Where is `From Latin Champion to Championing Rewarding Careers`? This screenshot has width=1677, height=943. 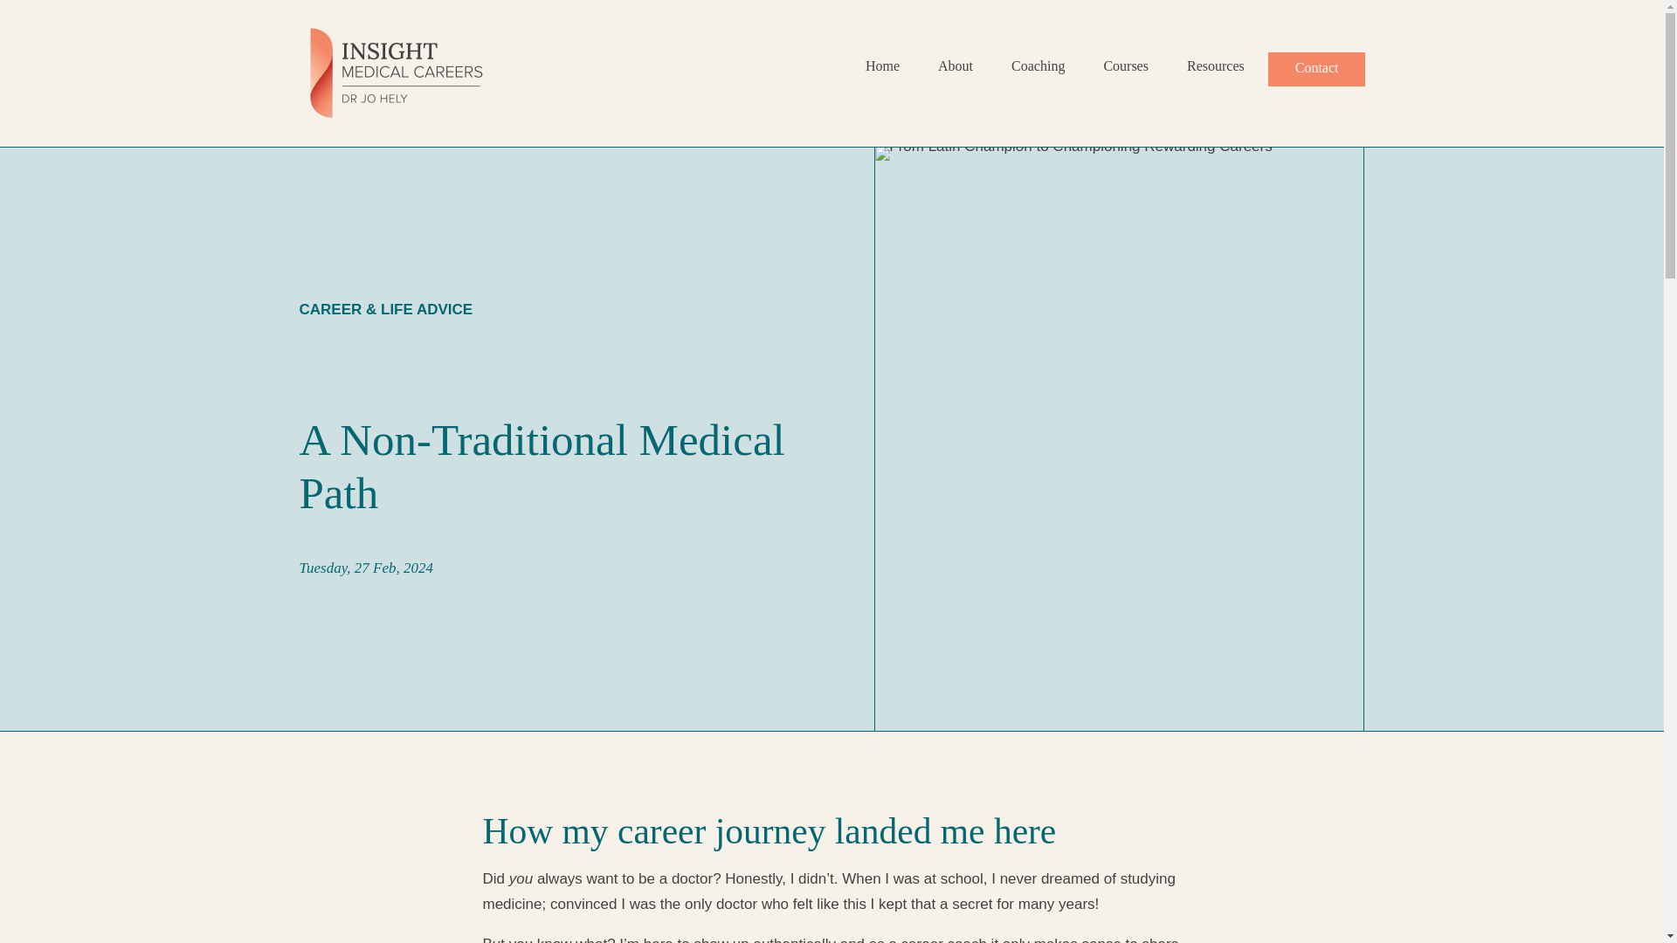
From Latin Champion to Championing Rewarding Careers is located at coordinates (1073, 154).